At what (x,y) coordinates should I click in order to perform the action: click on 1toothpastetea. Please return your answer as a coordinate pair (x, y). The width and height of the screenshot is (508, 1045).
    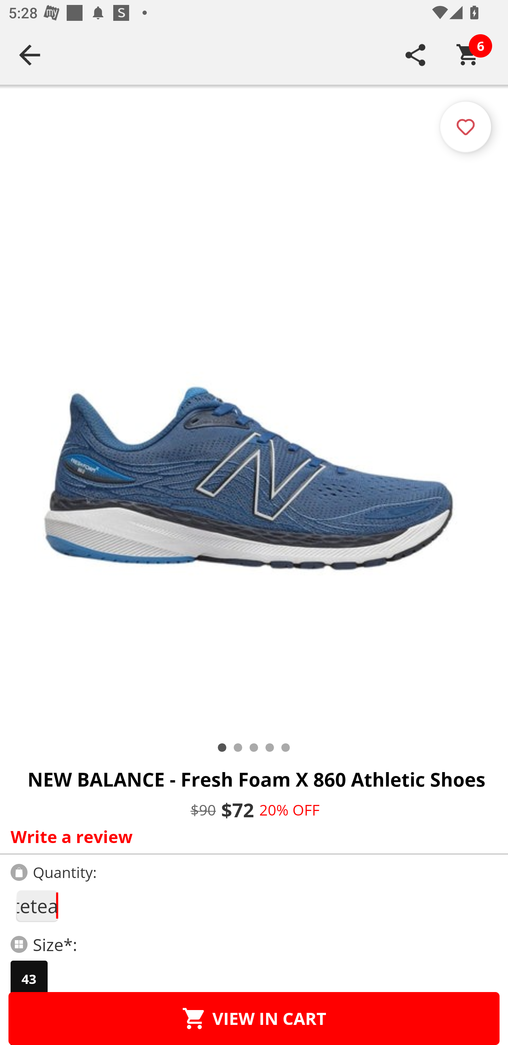
    Looking at the image, I should click on (37, 906).